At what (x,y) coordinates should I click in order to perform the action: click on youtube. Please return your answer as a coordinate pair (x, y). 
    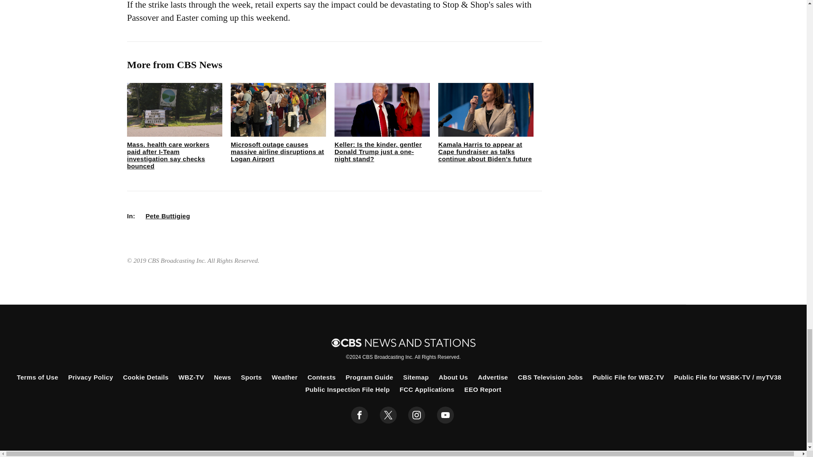
    Looking at the image, I should click on (445, 415).